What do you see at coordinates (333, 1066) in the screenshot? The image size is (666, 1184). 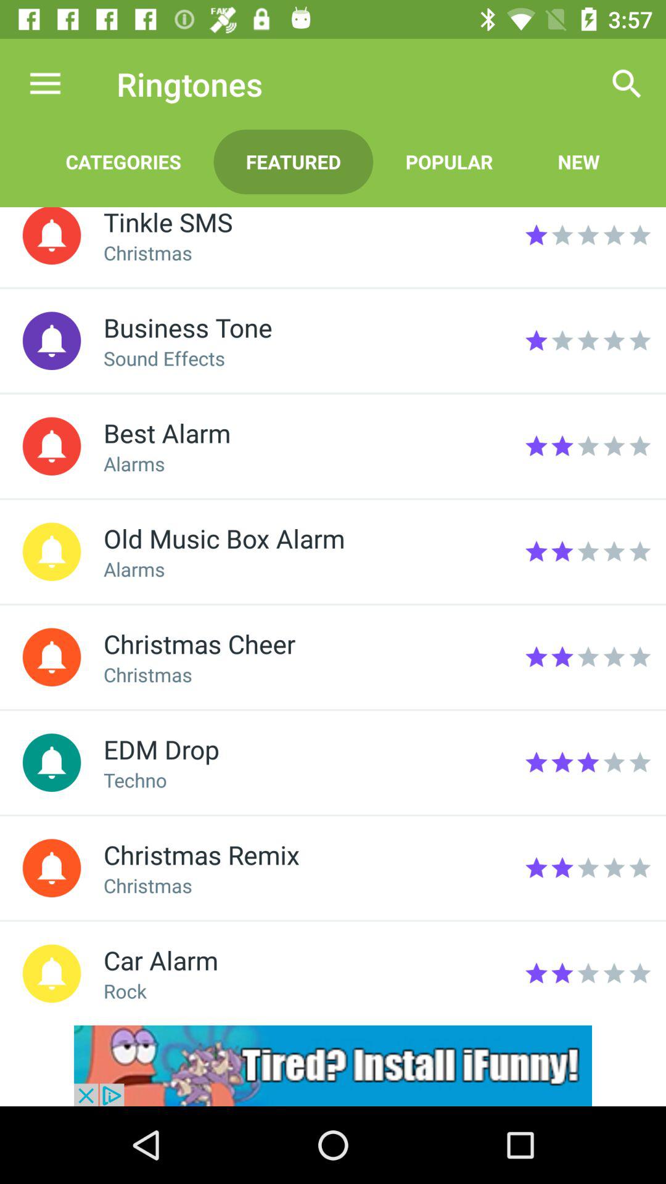 I see `advertisement` at bounding box center [333, 1066].